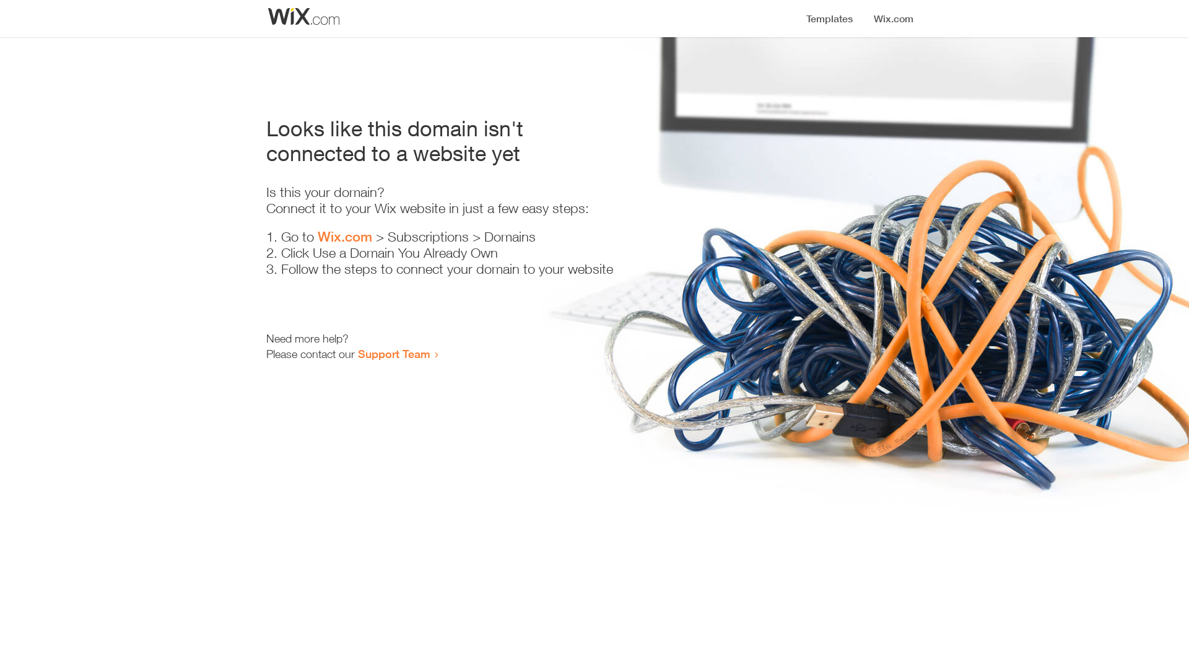 Image resolution: width=1189 pixels, height=669 pixels. I want to click on Support Team, so click(394, 354).